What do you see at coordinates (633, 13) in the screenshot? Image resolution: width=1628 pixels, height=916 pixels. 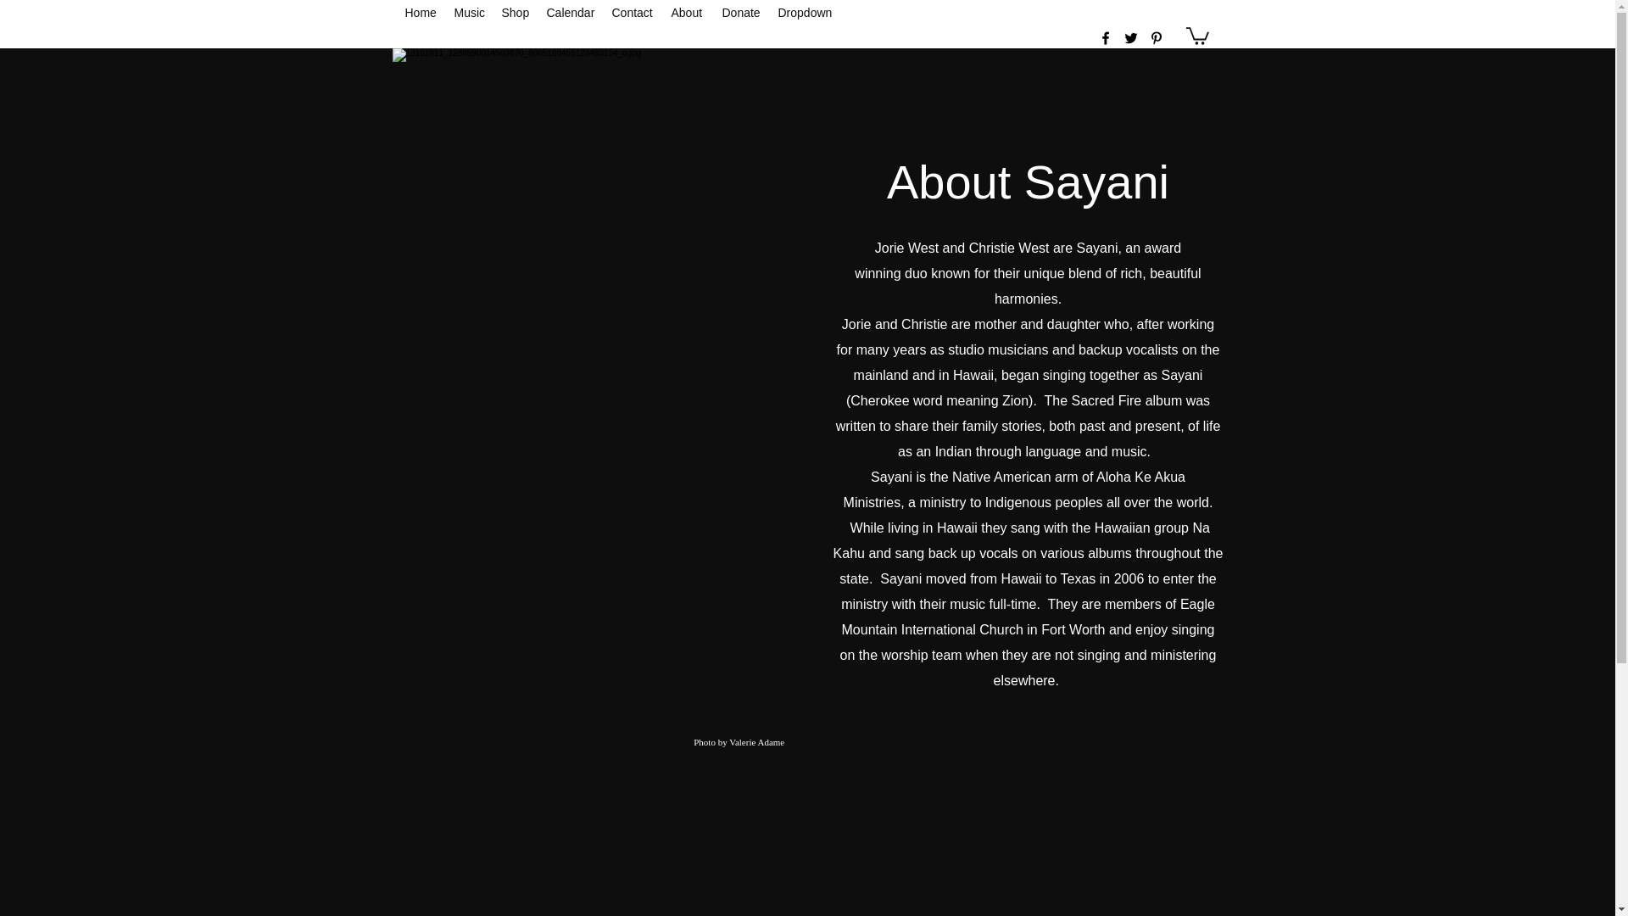 I see `Contact` at bounding box center [633, 13].